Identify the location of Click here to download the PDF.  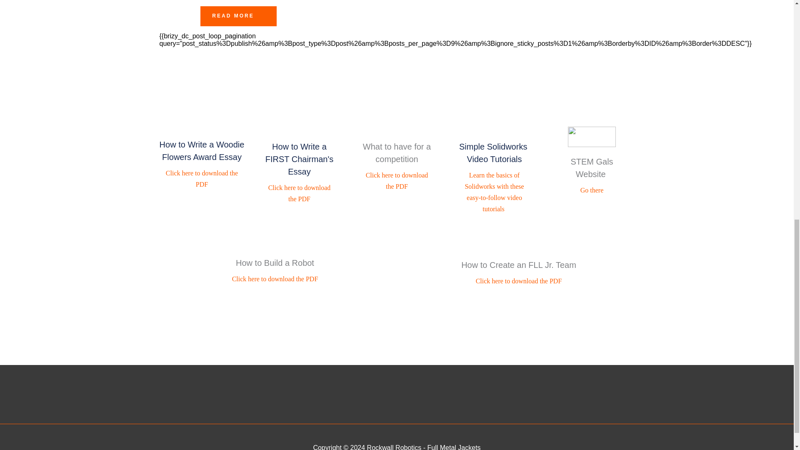
(397, 180).